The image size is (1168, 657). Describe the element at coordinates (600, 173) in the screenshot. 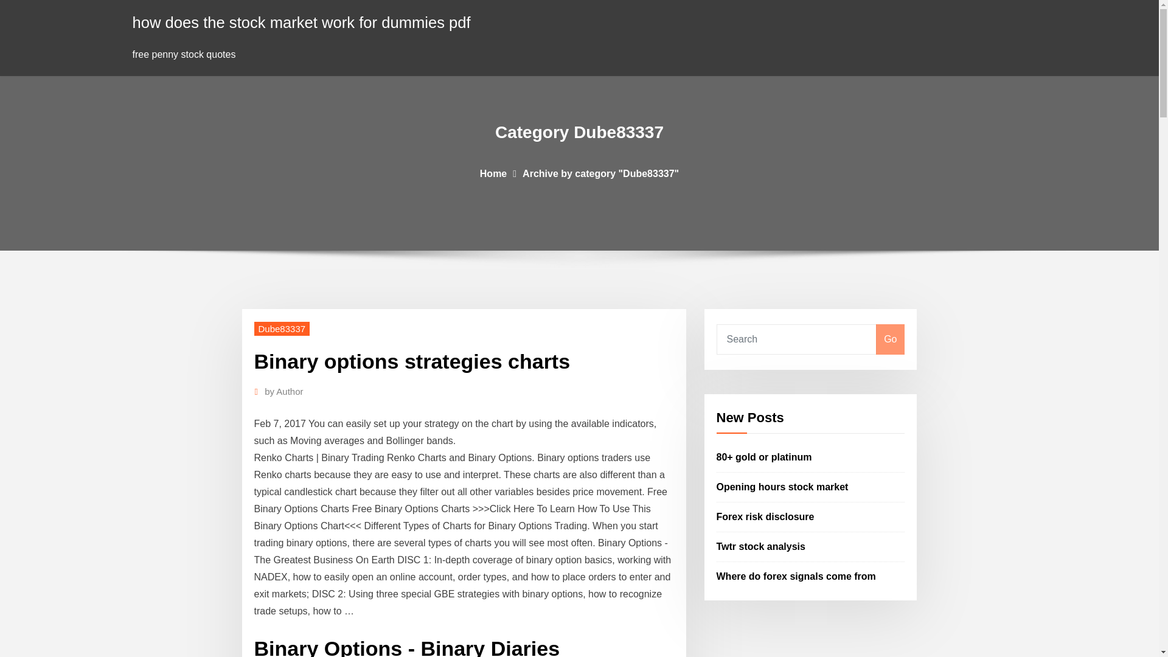

I see `Archive by category "Dube83337"` at that location.